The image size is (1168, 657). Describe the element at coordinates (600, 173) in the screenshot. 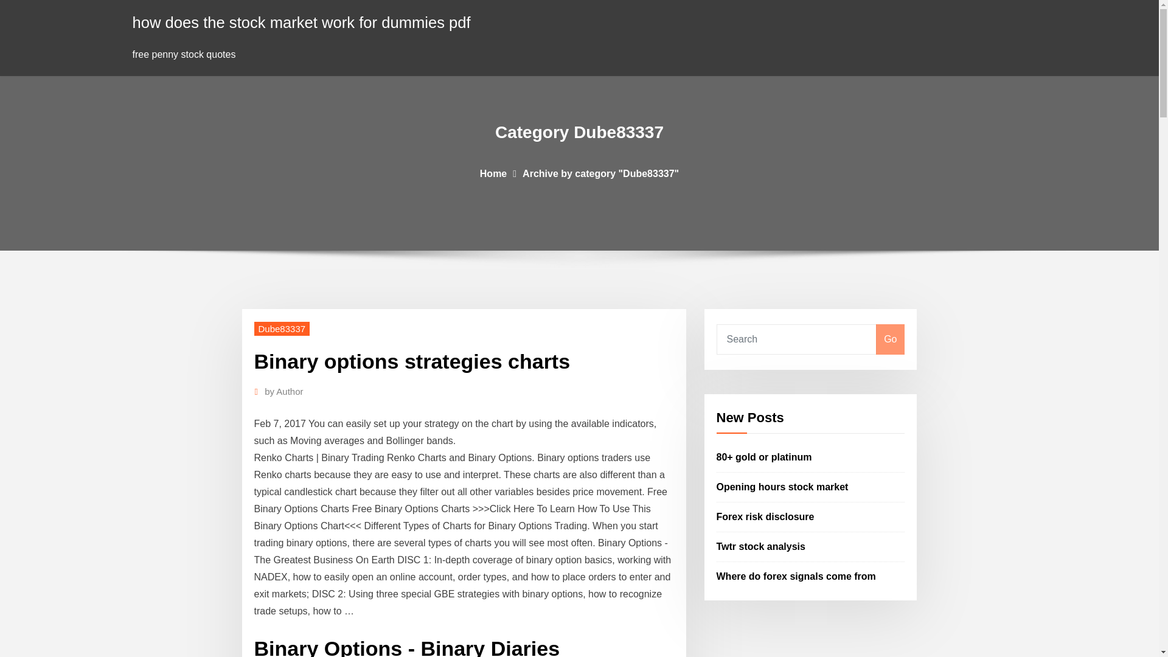

I see `Archive by category "Dube83337"` at that location.